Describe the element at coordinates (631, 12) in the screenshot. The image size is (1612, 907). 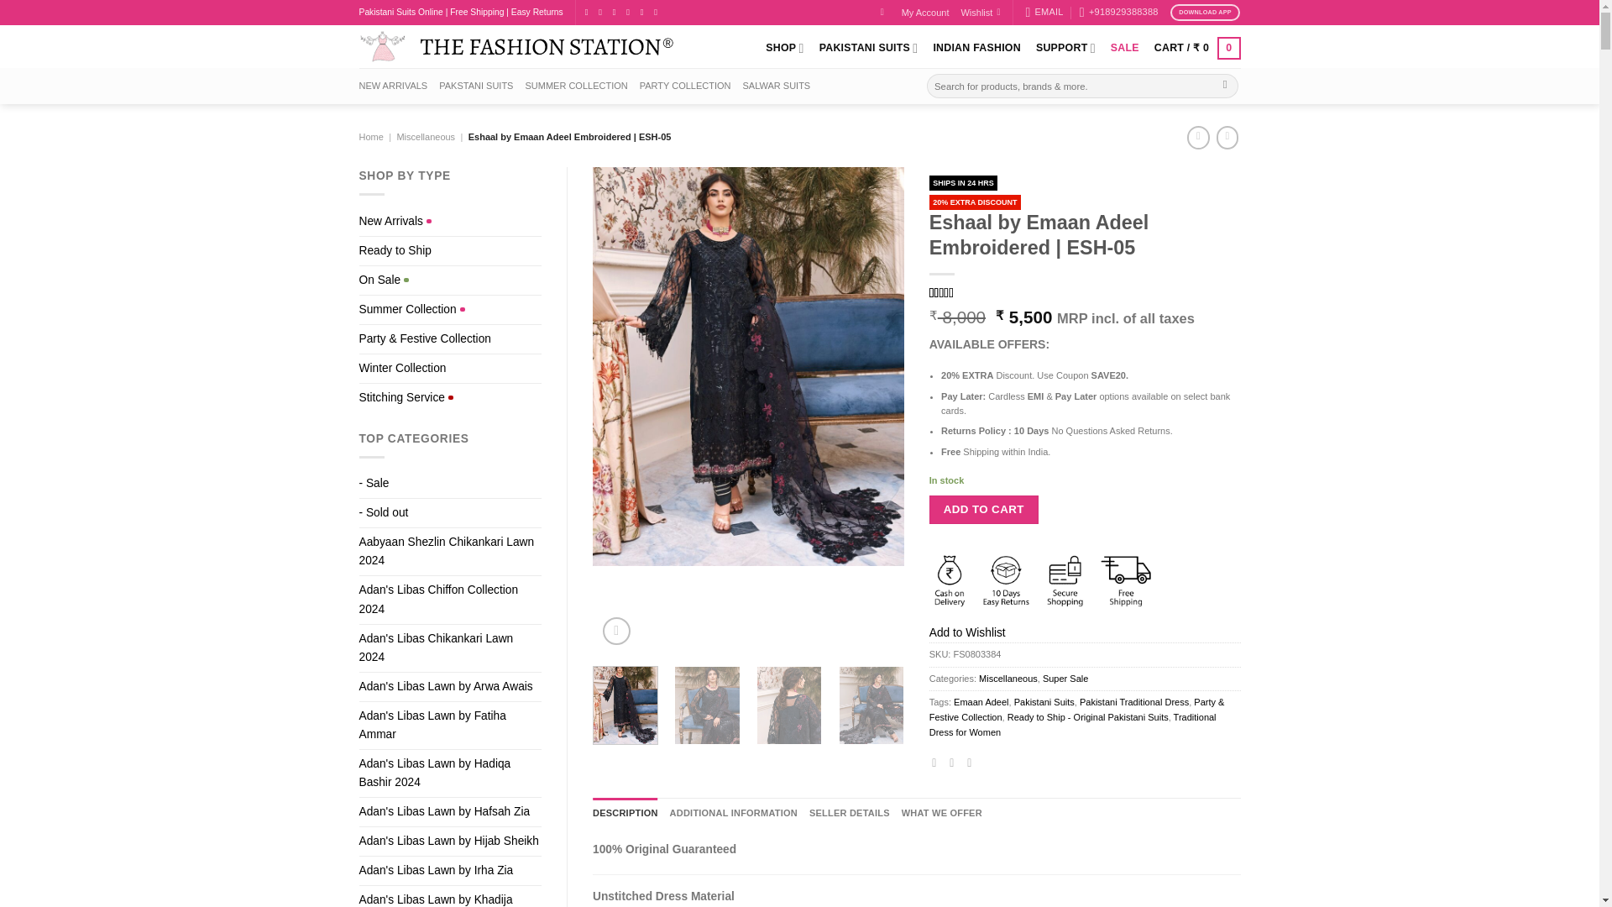
I see `Send us an email` at that location.